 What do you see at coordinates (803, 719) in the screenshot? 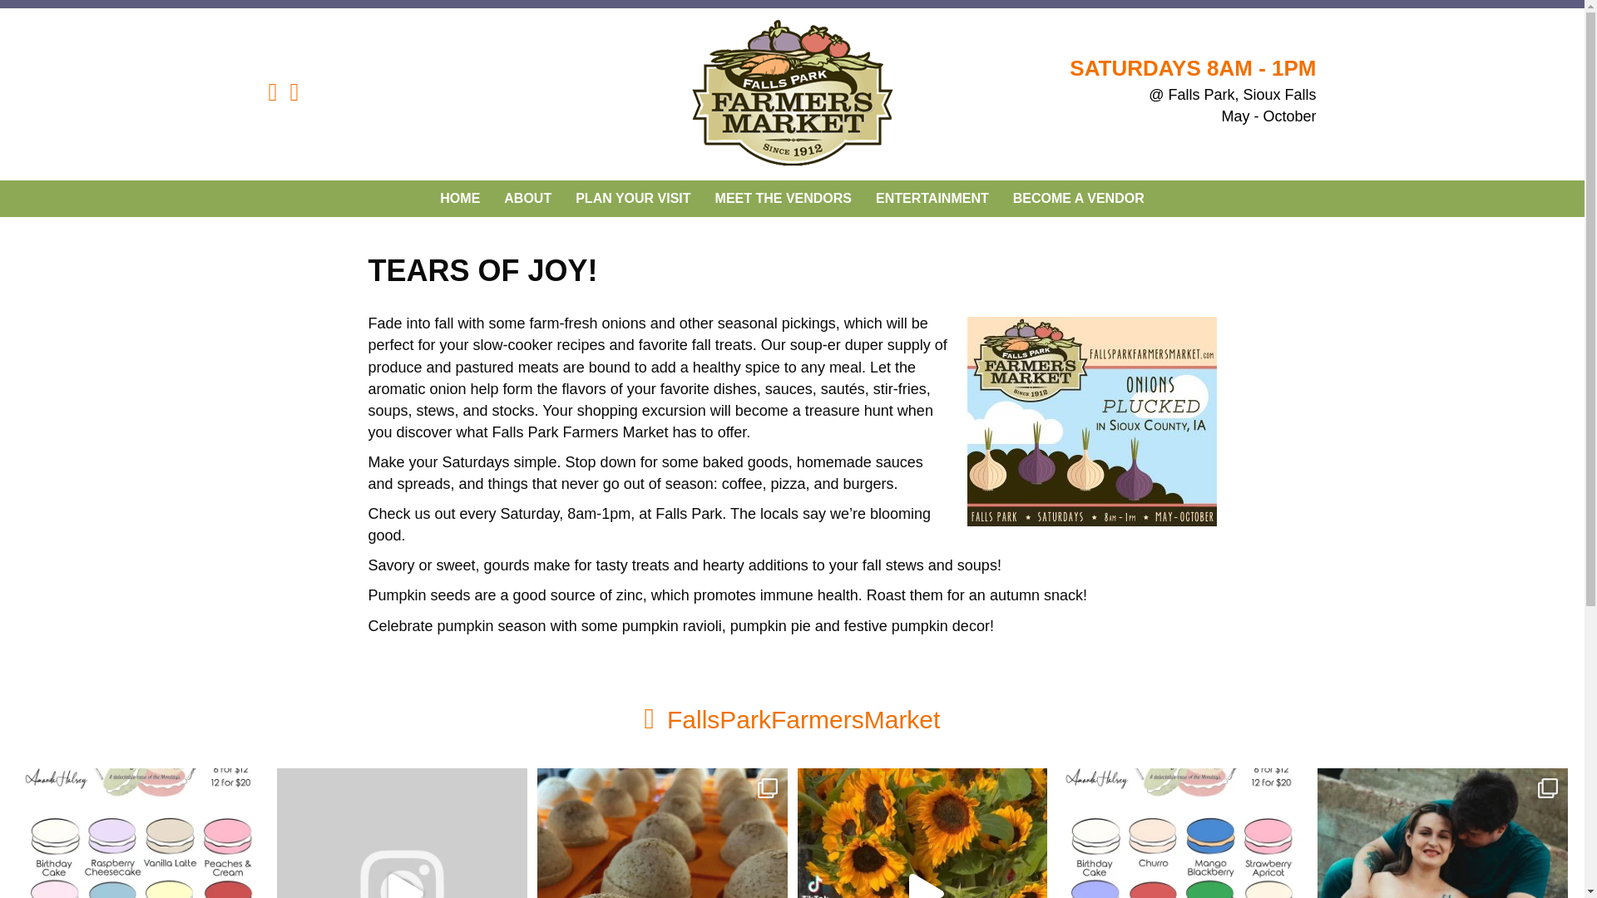
I see `FallsParkFarmersMarket` at bounding box center [803, 719].